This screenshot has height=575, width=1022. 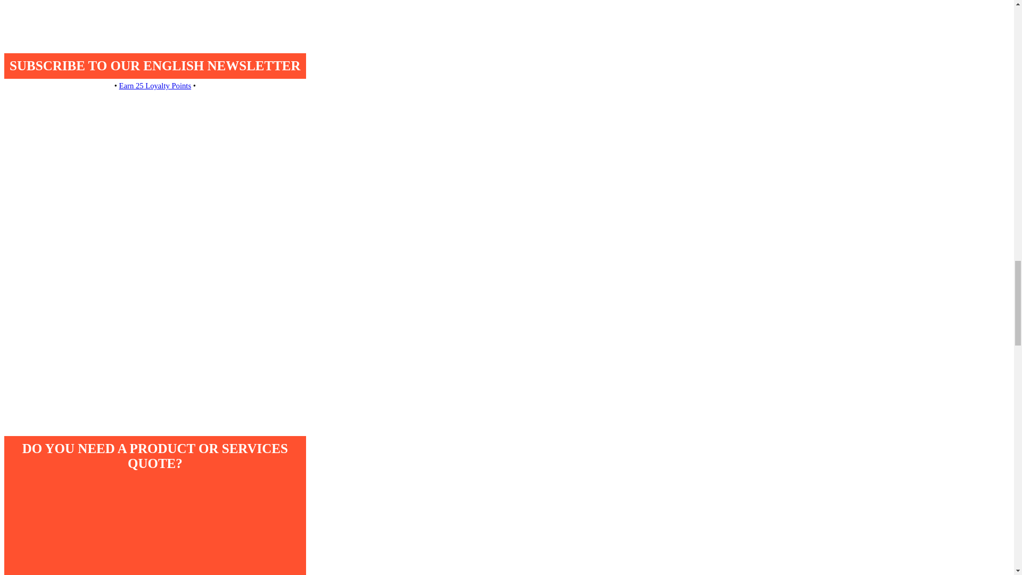 I want to click on Cotizar, so click(x=154, y=523).